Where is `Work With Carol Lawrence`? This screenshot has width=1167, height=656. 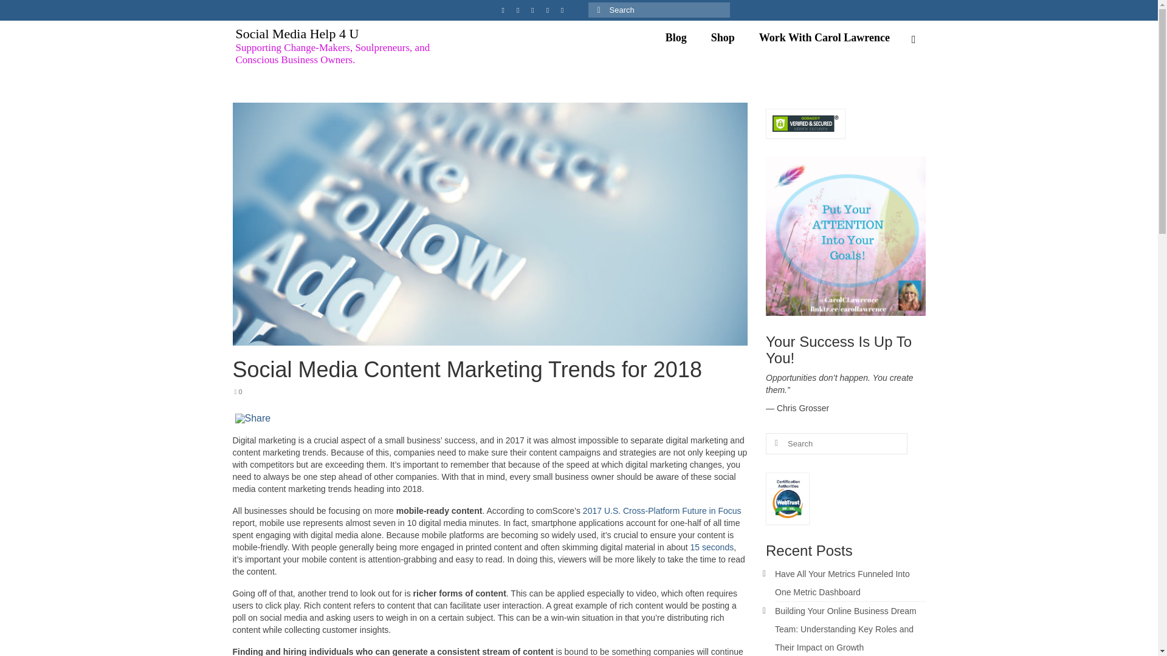 Work With Carol Lawrence is located at coordinates (824, 38).